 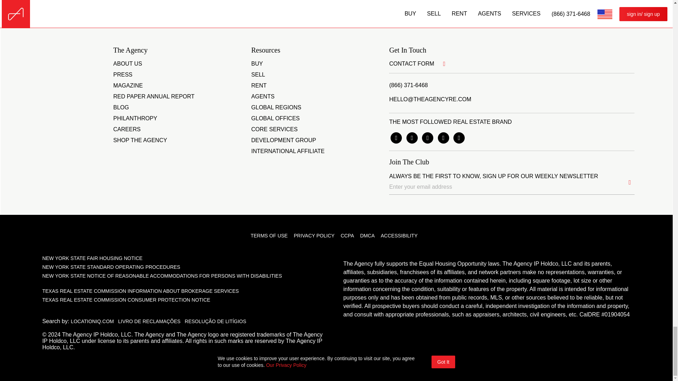 I want to click on Contact Information, so click(x=328, y=5).